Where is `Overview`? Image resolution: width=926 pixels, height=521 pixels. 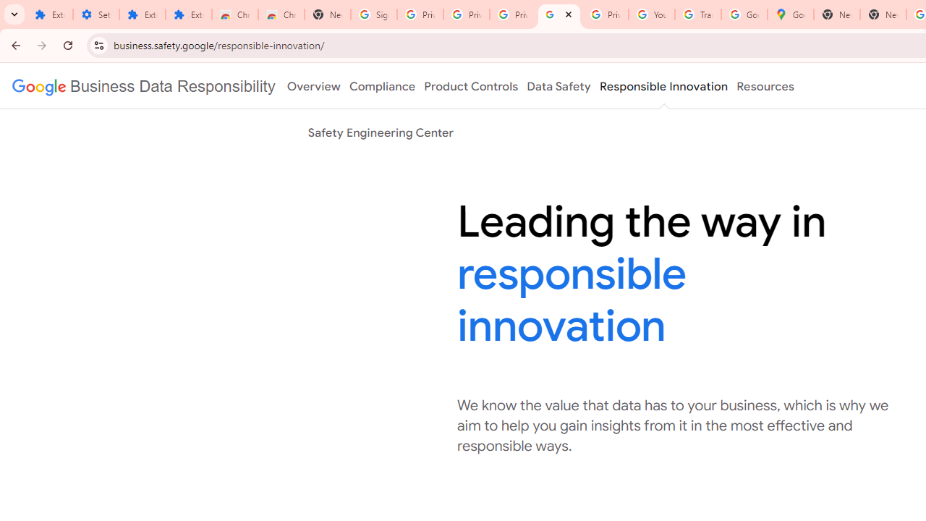 Overview is located at coordinates (314, 86).